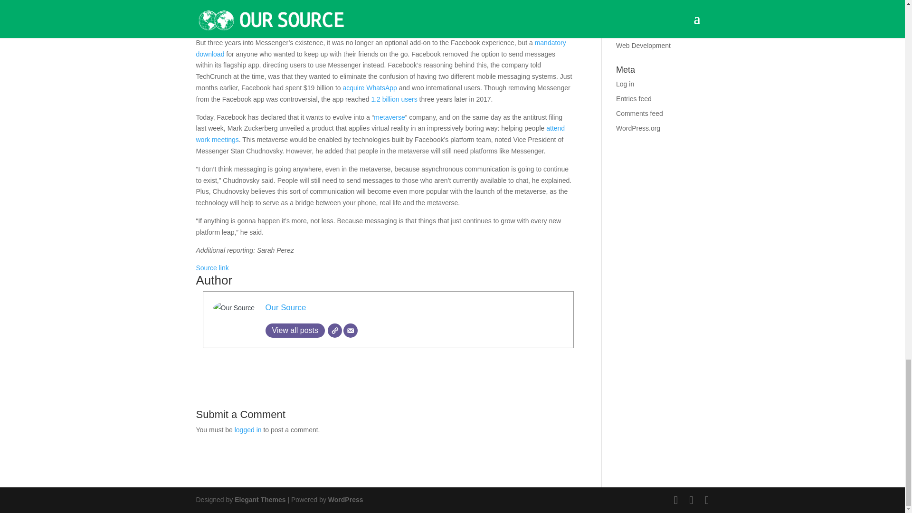 The width and height of the screenshot is (912, 513). I want to click on metaverse, so click(389, 117).